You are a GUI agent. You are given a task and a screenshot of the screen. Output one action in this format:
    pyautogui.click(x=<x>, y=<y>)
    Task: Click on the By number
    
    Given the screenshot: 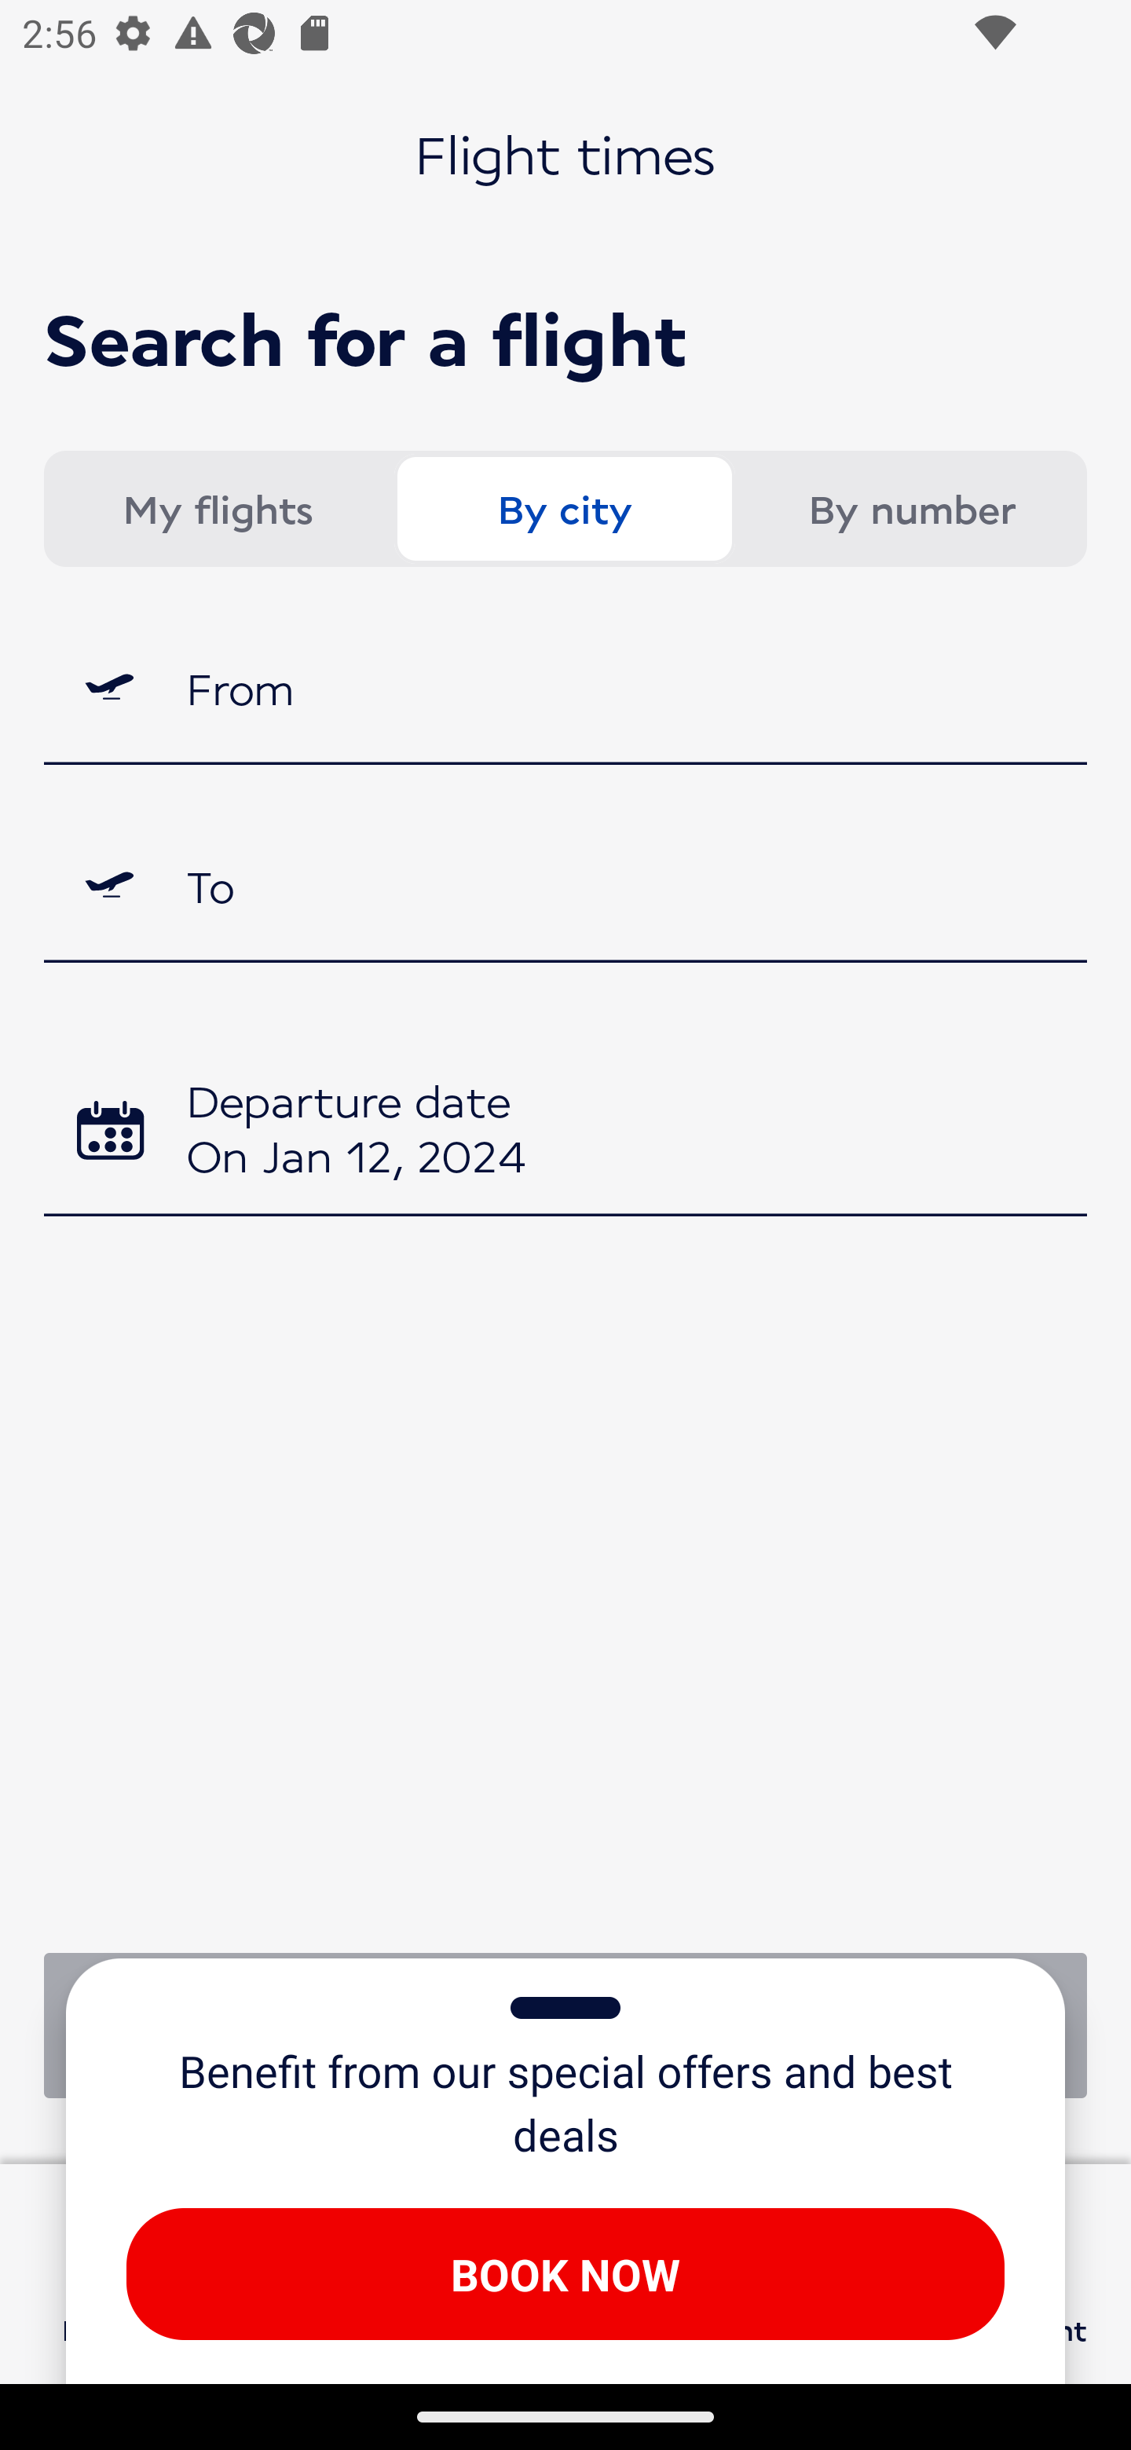 What is the action you would take?
    pyautogui.click(x=911, y=509)
    